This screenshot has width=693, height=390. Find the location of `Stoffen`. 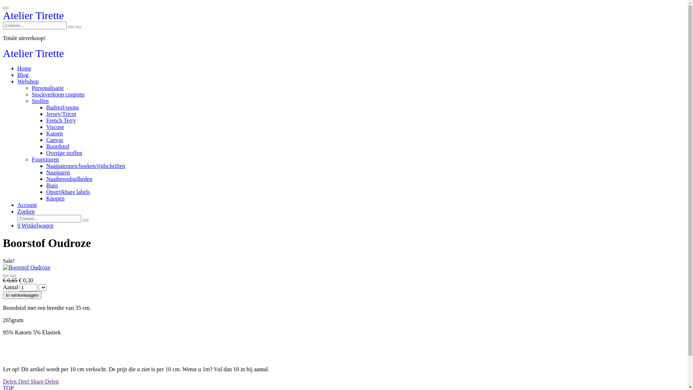

Stoffen is located at coordinates (40, 101).